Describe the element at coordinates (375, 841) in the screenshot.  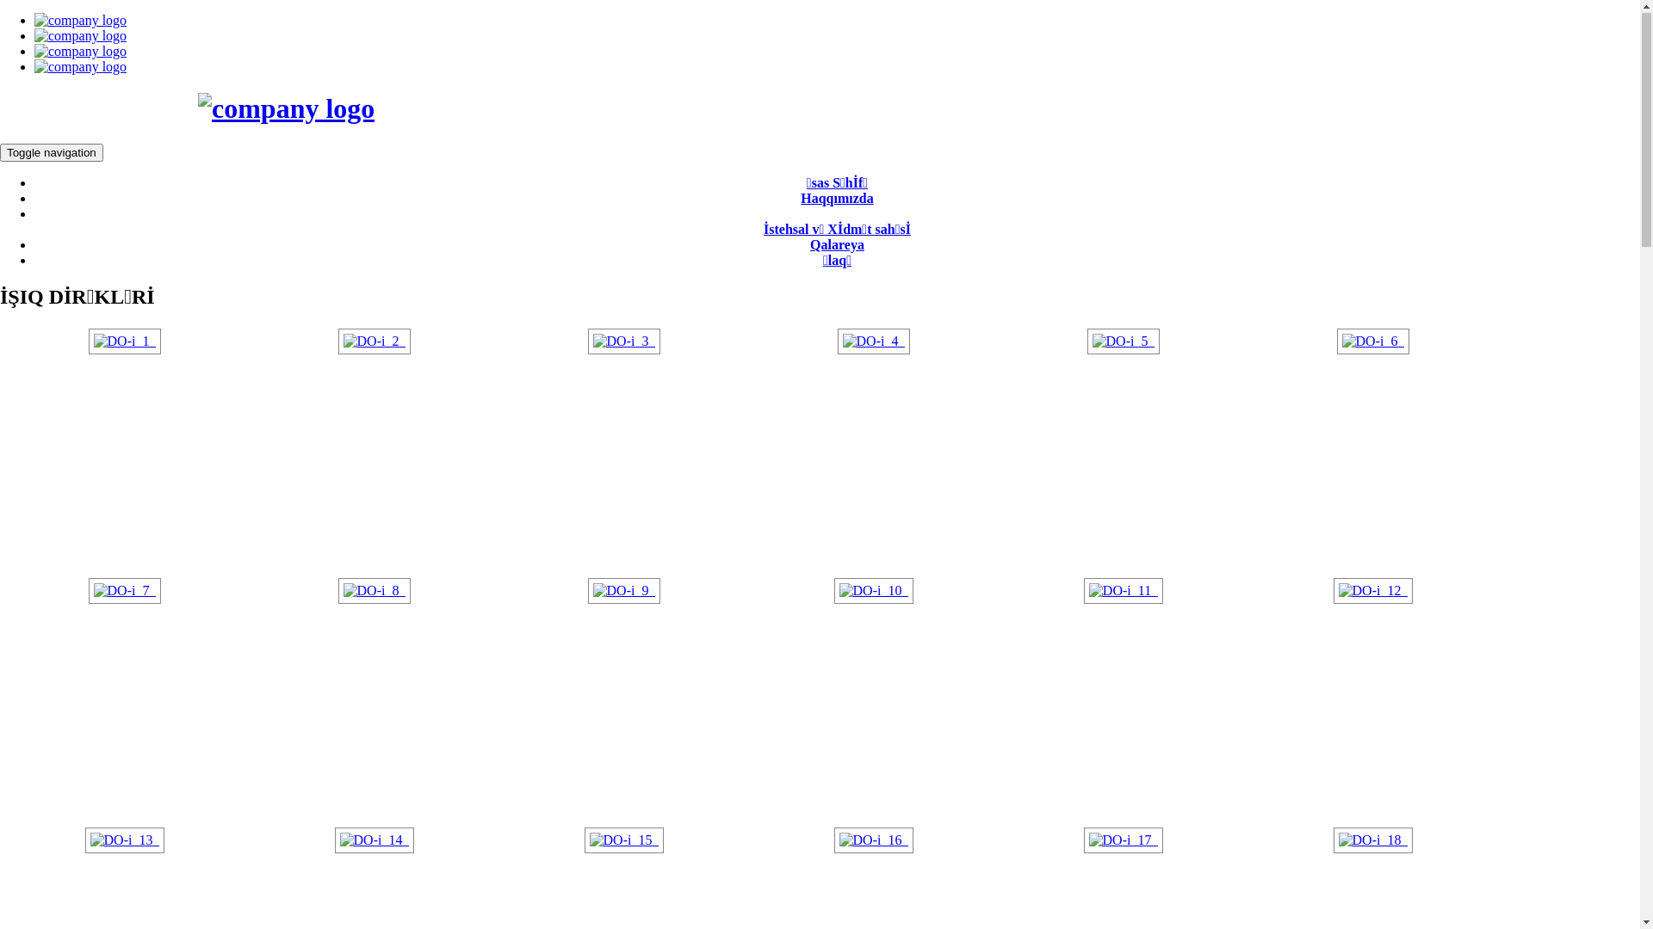
I see `DO-i_14_` at that location.